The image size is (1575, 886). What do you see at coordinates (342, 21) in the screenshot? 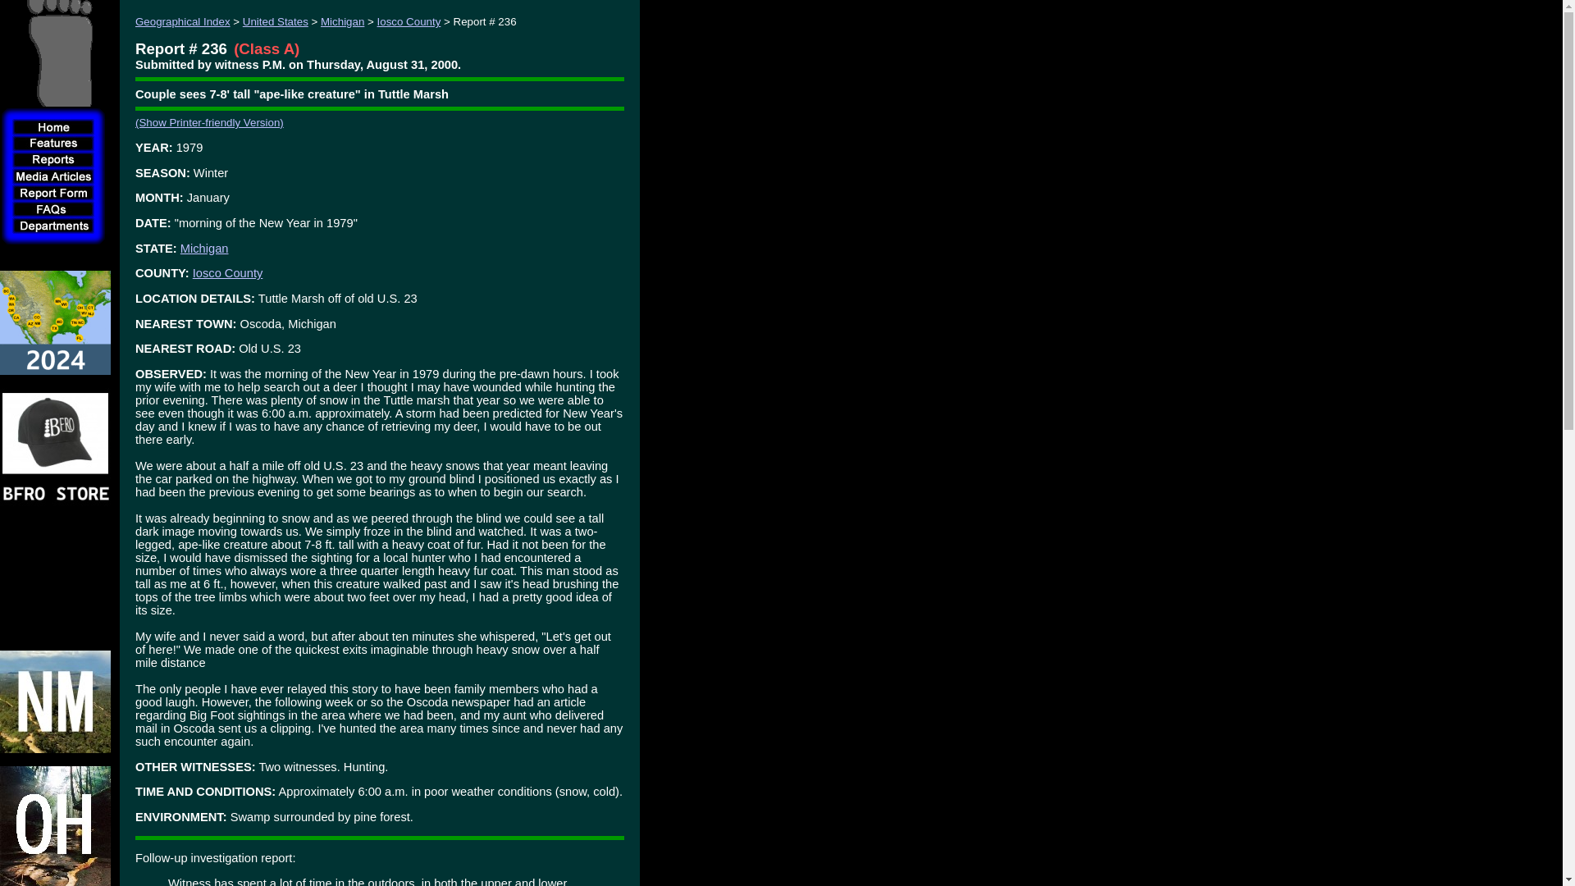
I see `Michigan` at bounding box center [342, 21].